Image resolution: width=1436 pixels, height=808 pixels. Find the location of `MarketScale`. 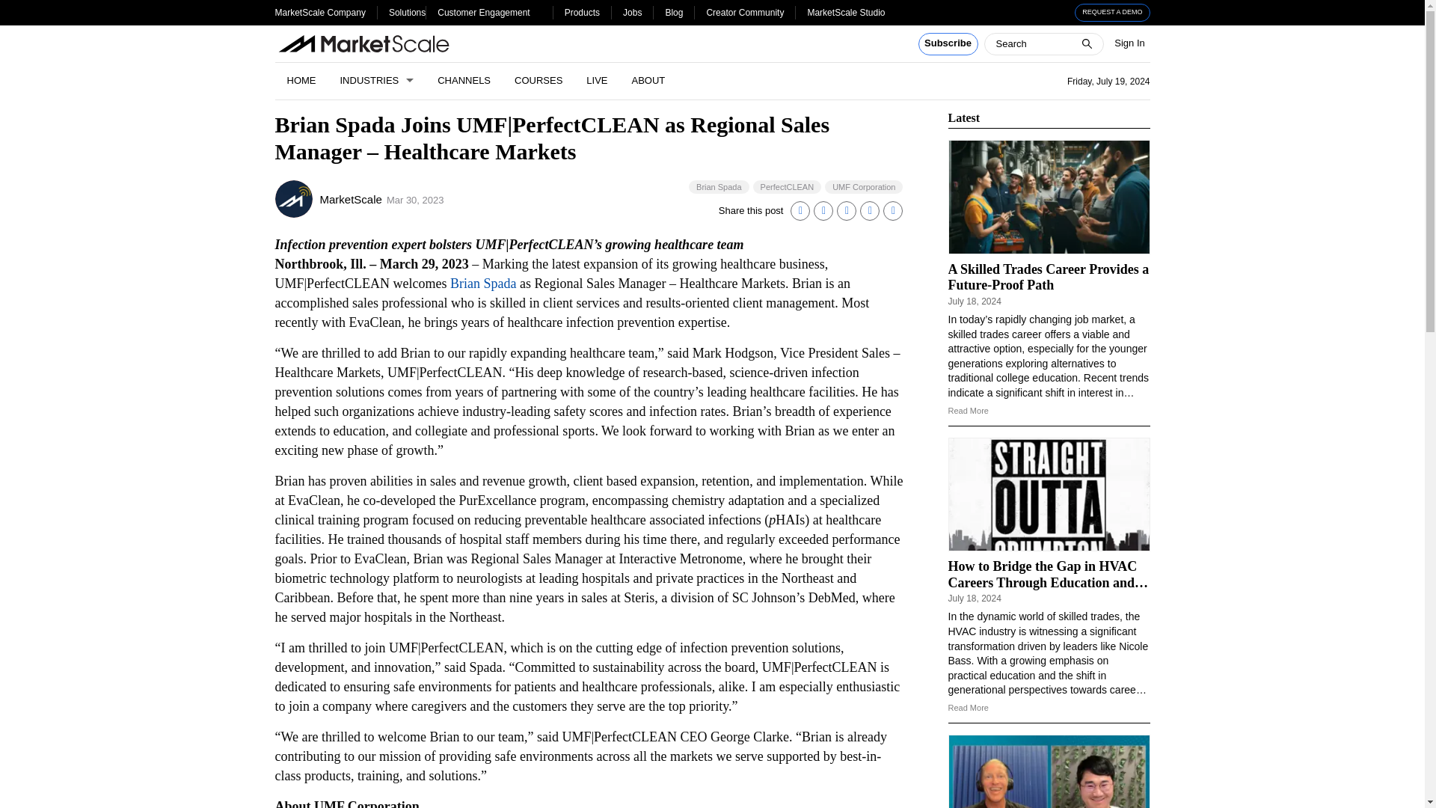

MarketScale is located at coordinates (294, 198).